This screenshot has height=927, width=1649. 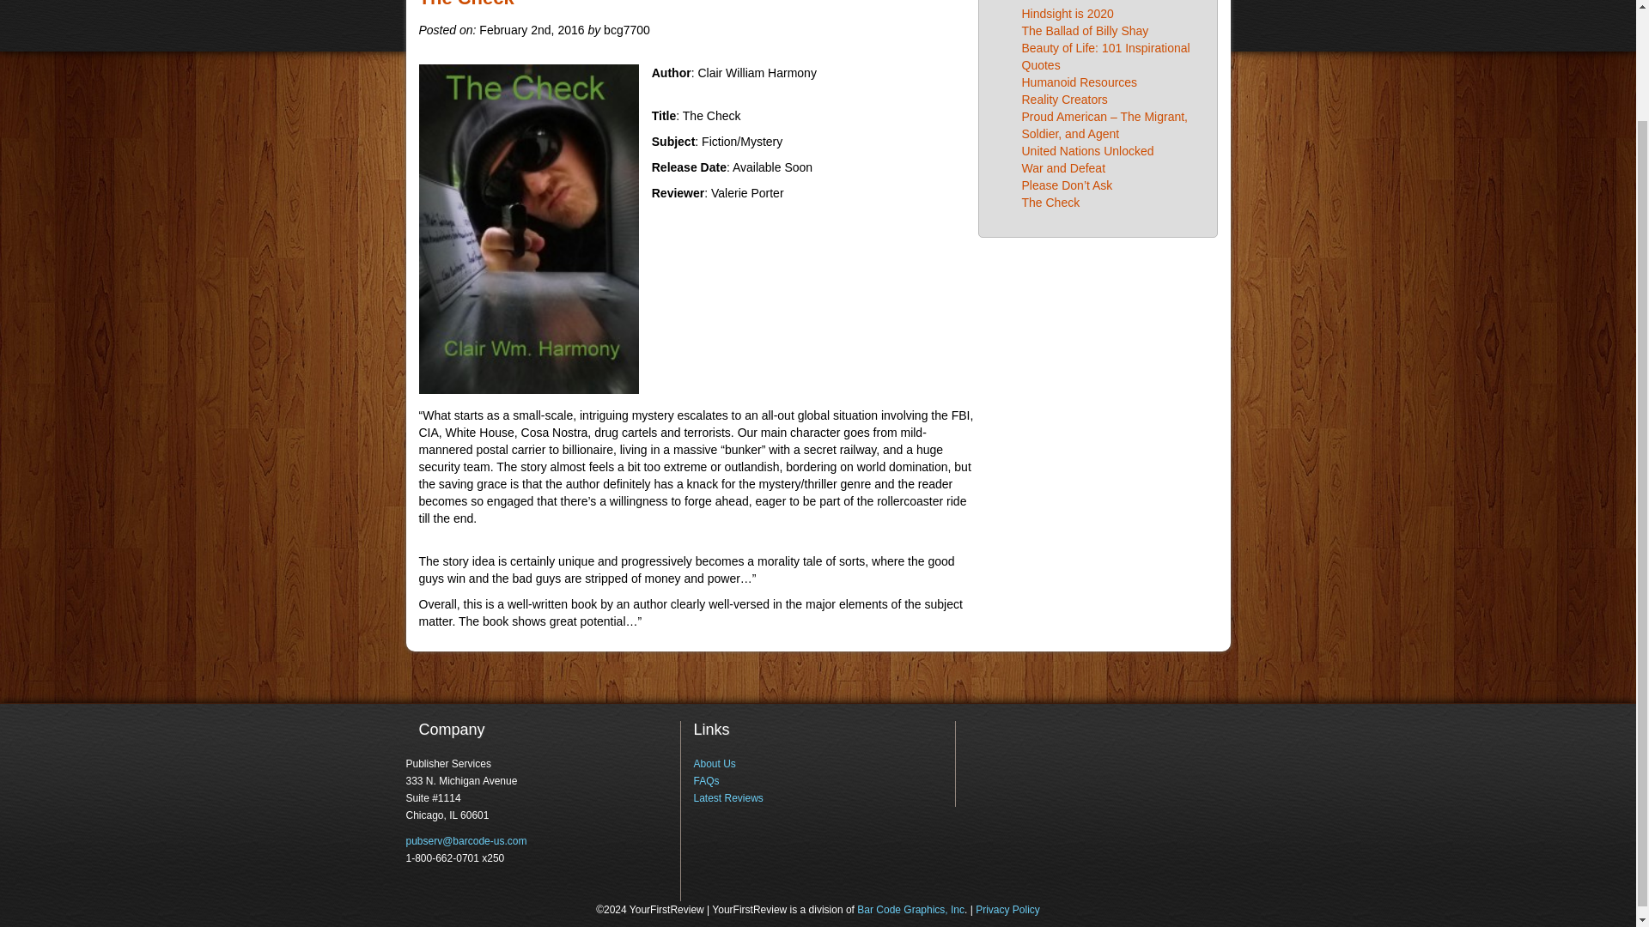 What do you see at coordinates (1051, 203) in the screenshot?
I see `The Check` at bounding box center [1051, 203].